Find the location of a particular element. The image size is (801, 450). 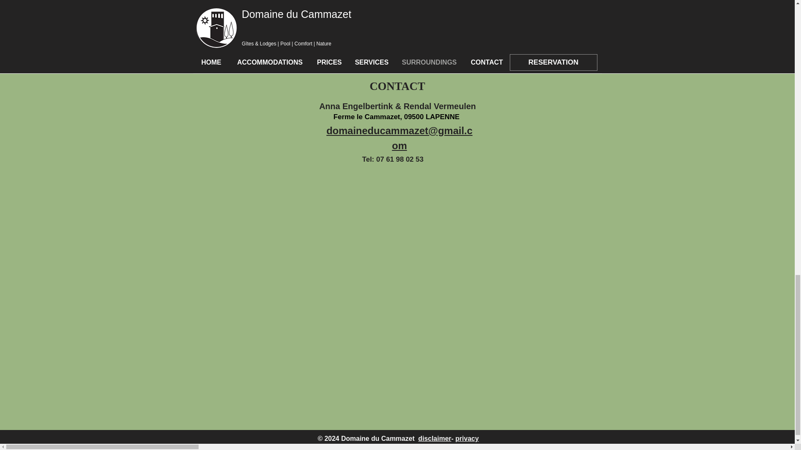

Tel: 07 61 98 02 53  is located at coordinates (393, 159).